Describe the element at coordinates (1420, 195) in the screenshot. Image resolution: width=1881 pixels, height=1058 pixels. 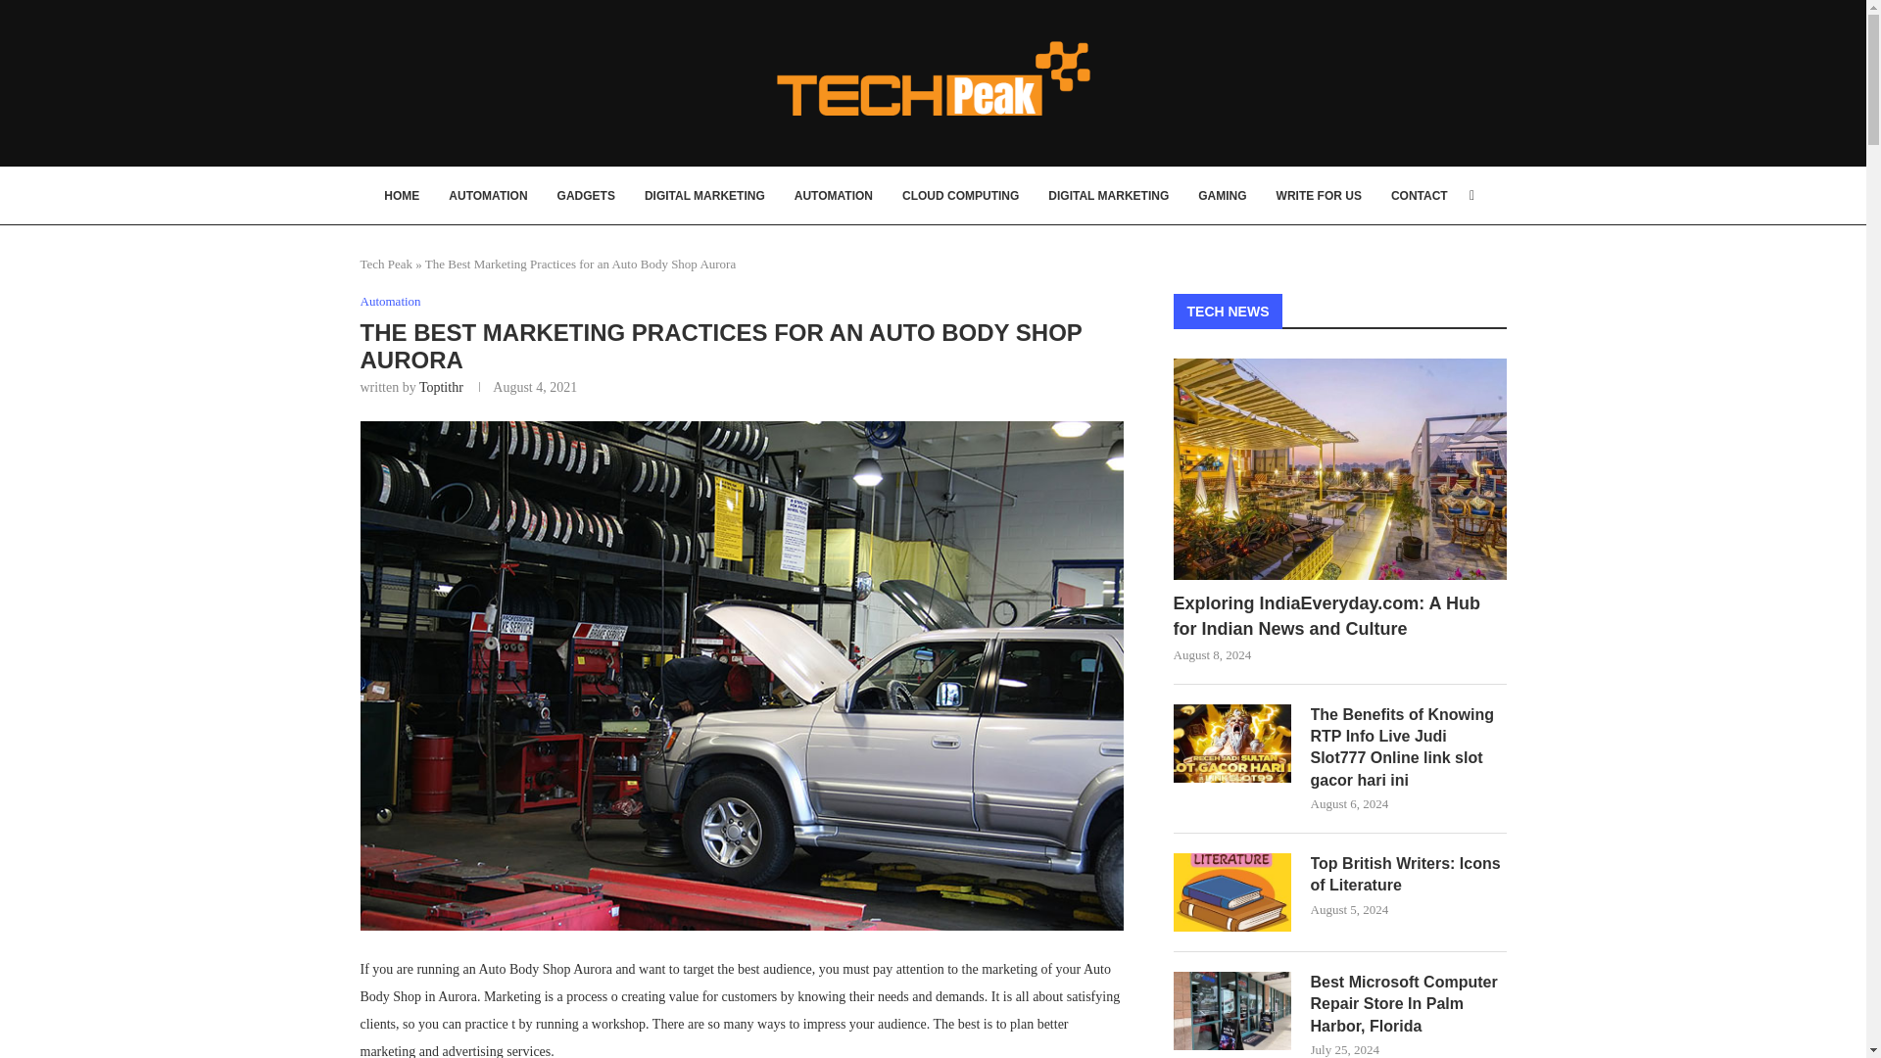
I see `CONTACT` at that location.